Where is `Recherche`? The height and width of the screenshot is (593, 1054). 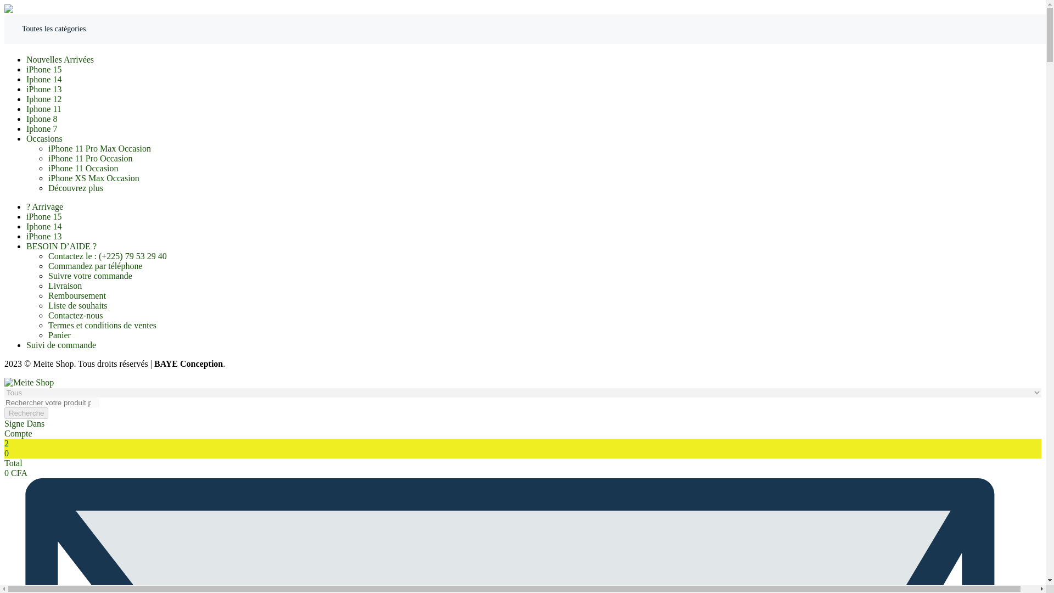 Recherche is located at coordinates (26, 413).